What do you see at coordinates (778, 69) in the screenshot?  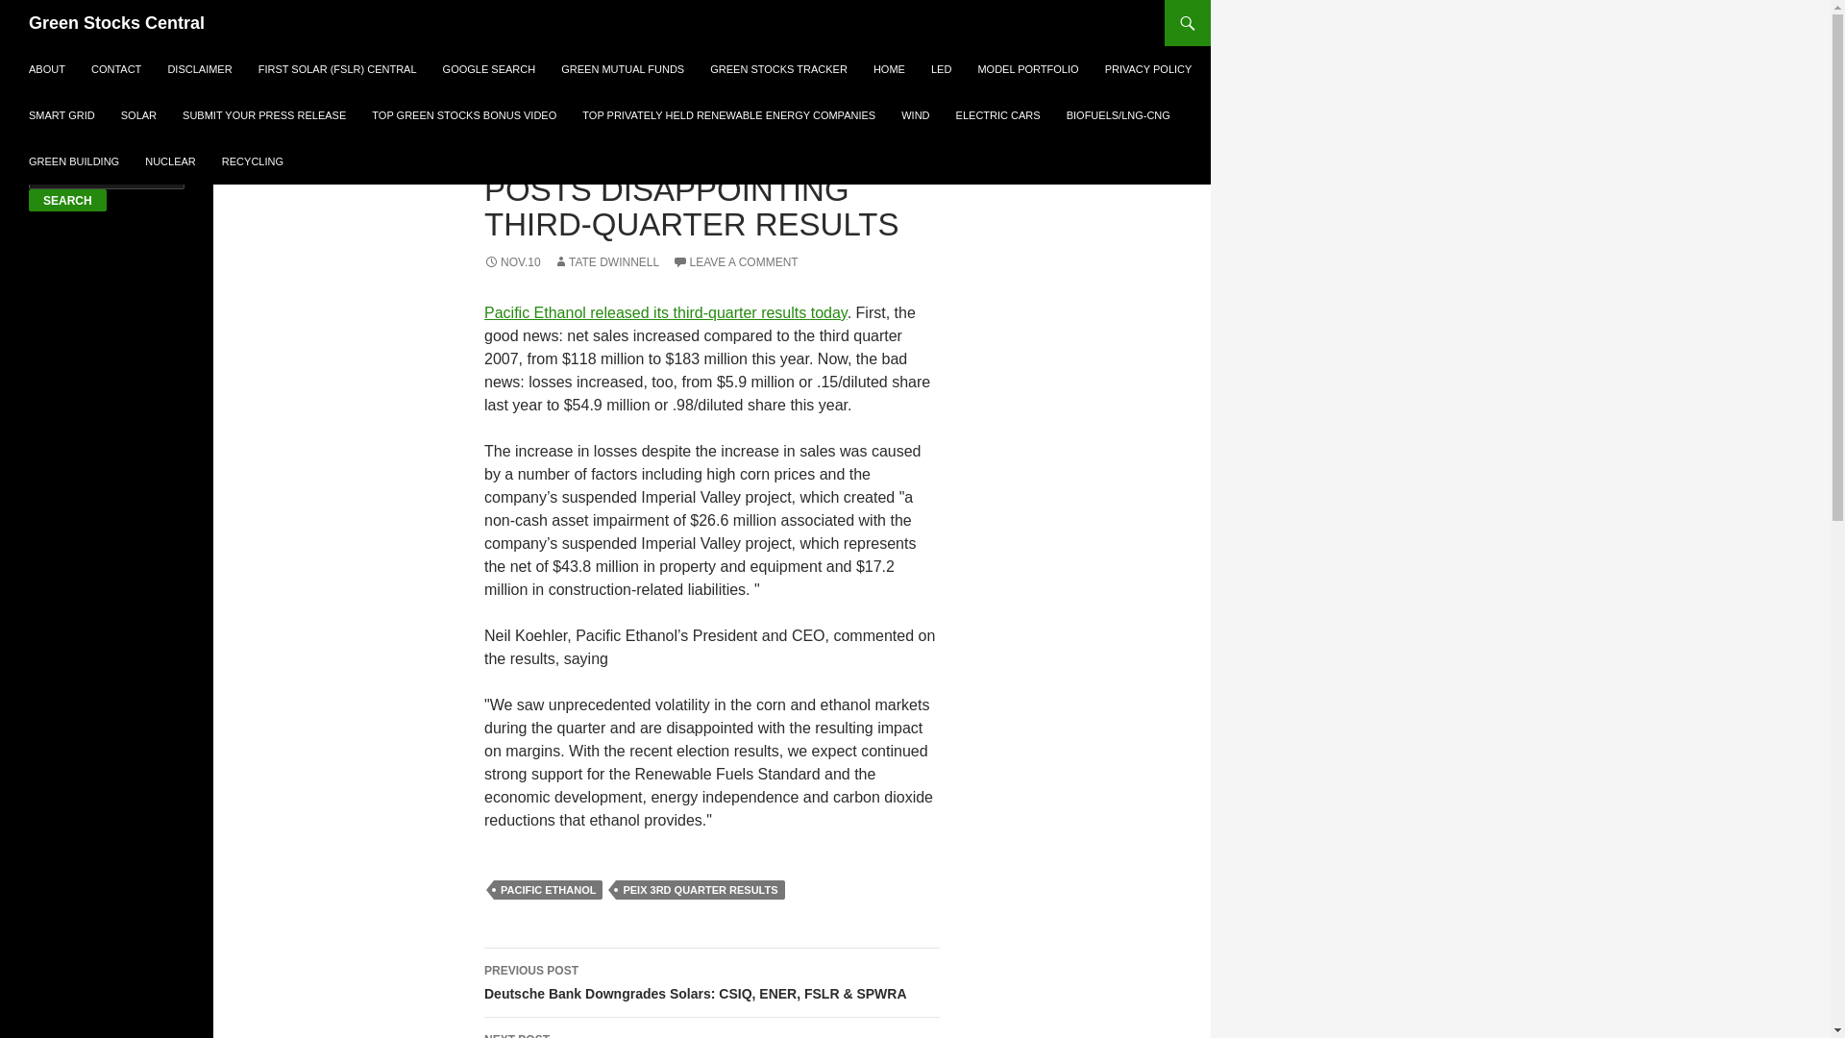 I see `GREEN STOCKS TRACKER` at bounding box center [778, 69].